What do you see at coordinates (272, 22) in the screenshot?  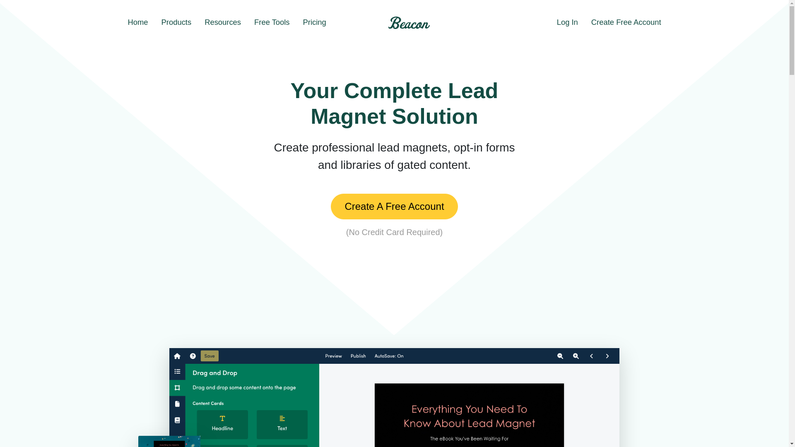 I see `Free Tools` at bounding box center [272, 22].